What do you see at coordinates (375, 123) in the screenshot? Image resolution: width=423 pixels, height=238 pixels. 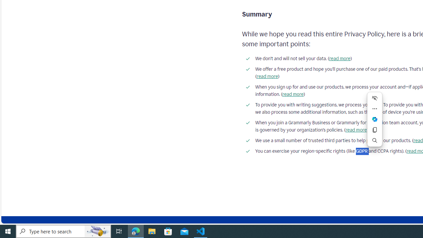 I see `Mini menu on text selection` at bounding box center [375, 123].